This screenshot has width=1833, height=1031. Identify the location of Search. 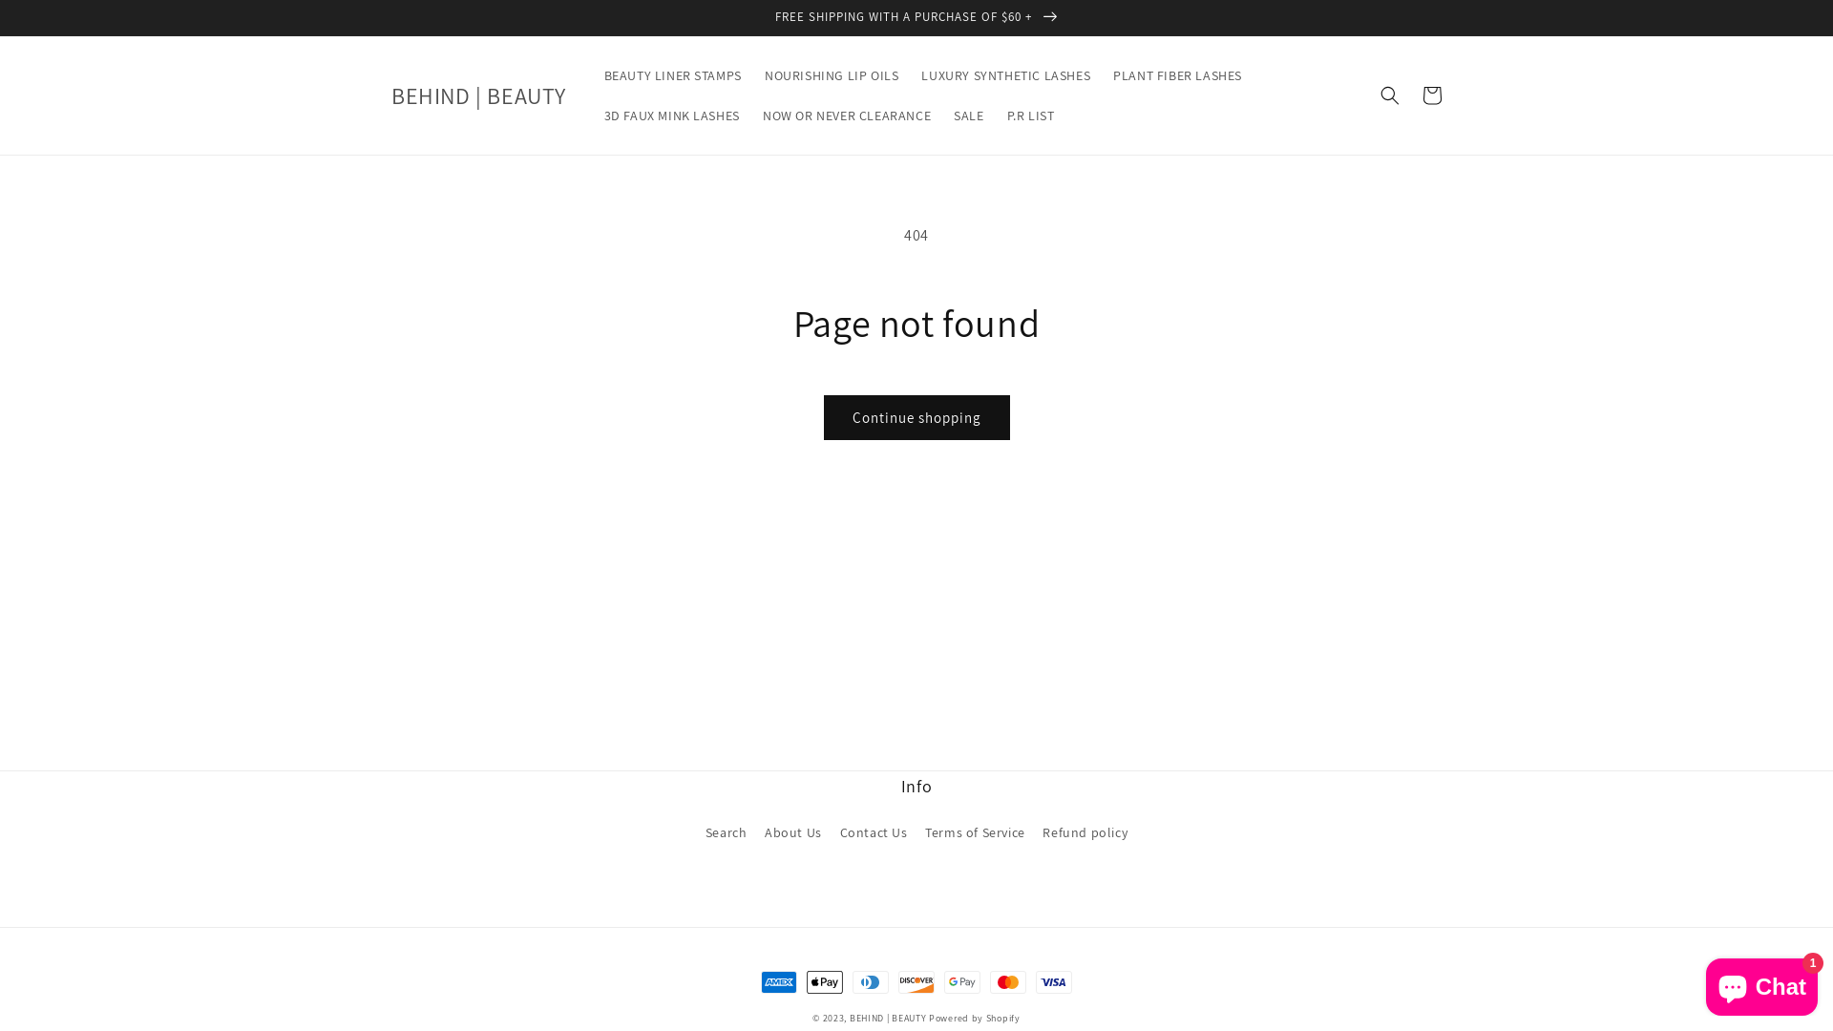
(727, 835).